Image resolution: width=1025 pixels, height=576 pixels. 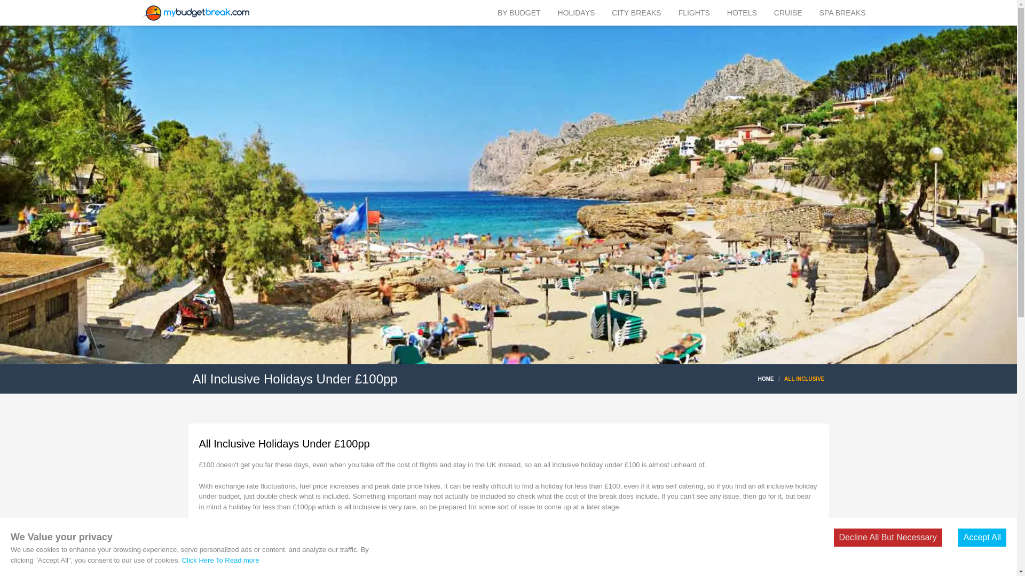 I want to click on HOTELS, so click(x=742, y=13).